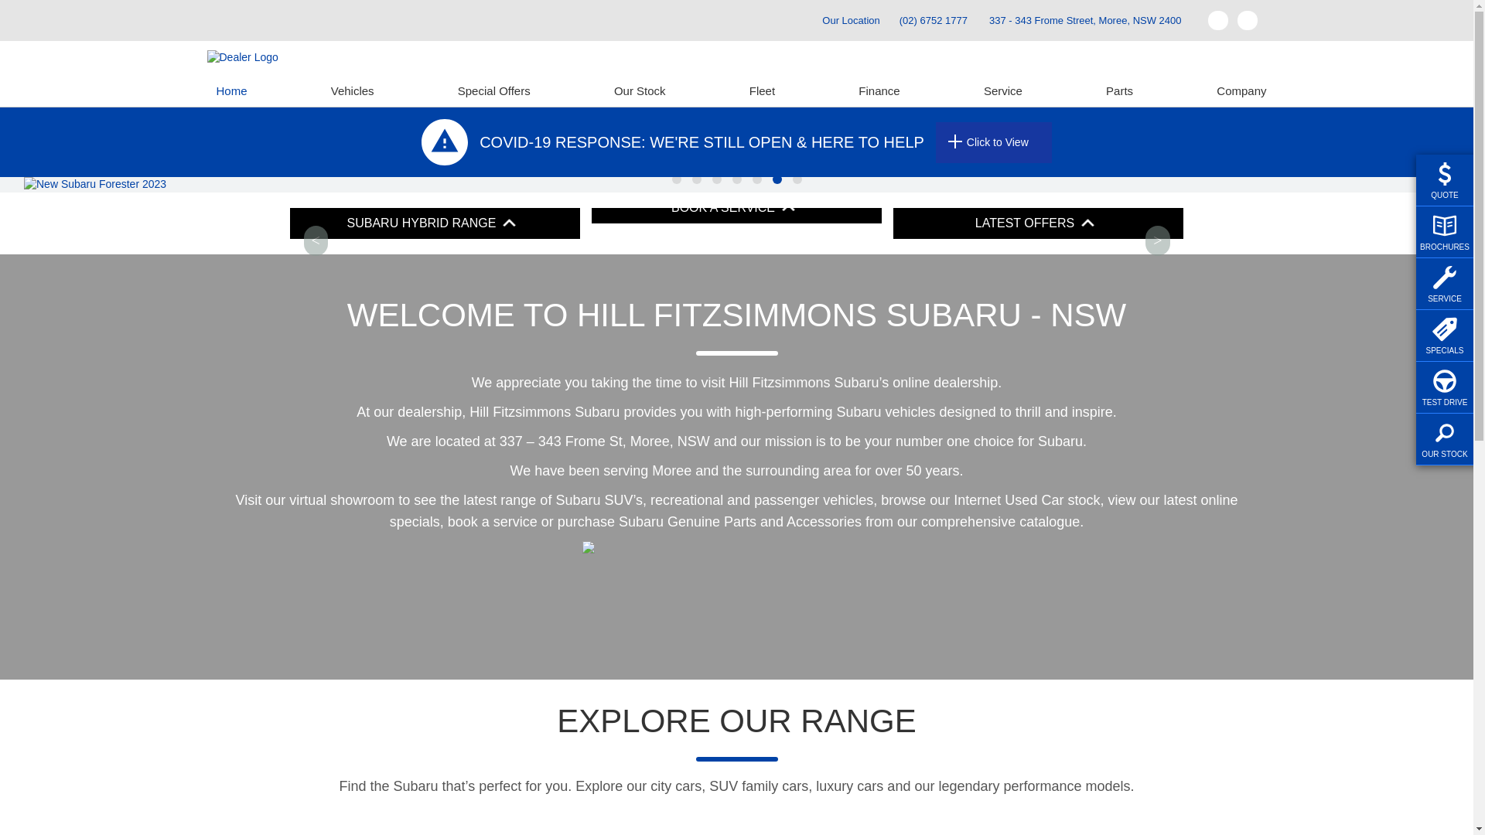 This screenshot has height=835, width=1485. Describe the element at coordinates (1248, 20) in the screenshot. I see `GooglePlus` at that location.